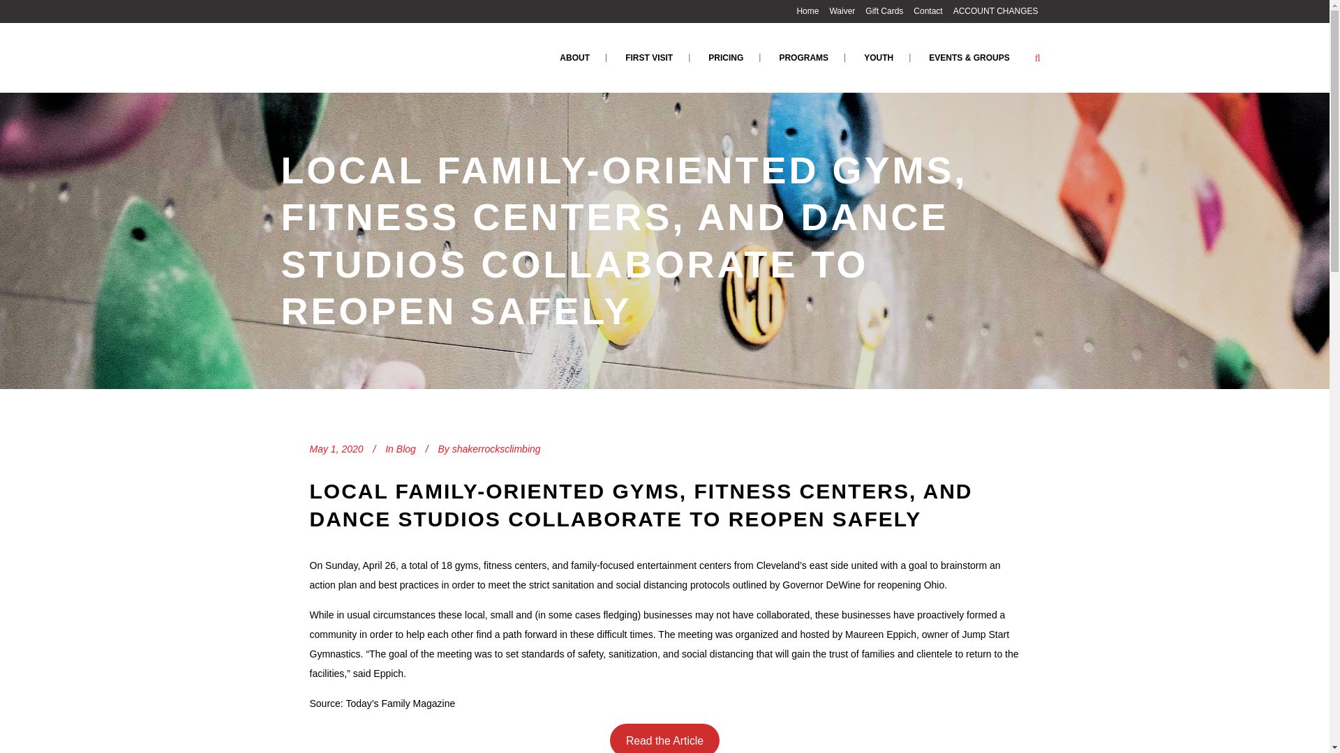  Describe the element at coordinates (802, 11) in the screenshot. I see `Home` at that location.